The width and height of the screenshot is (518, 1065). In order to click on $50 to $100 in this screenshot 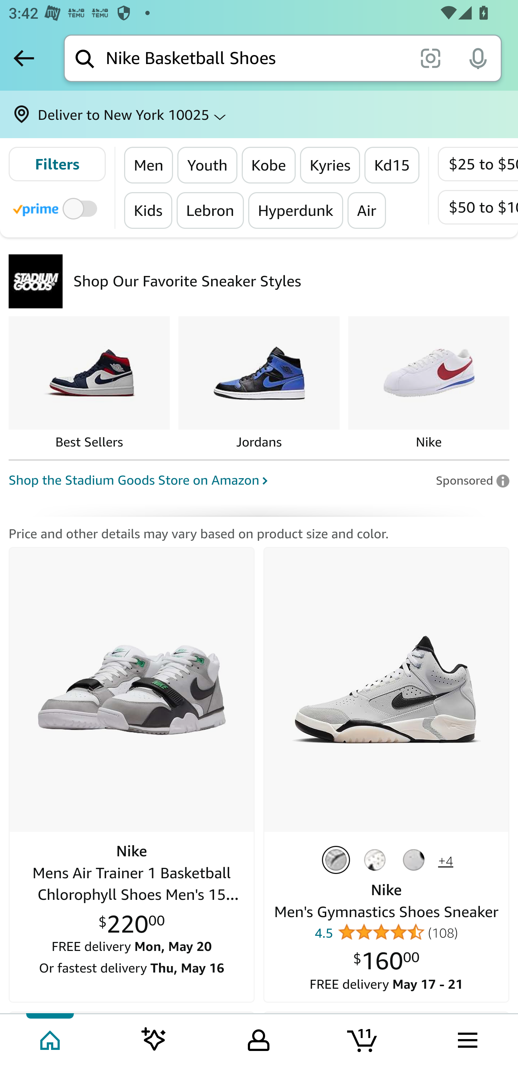, I will do `click(478, 207)`.